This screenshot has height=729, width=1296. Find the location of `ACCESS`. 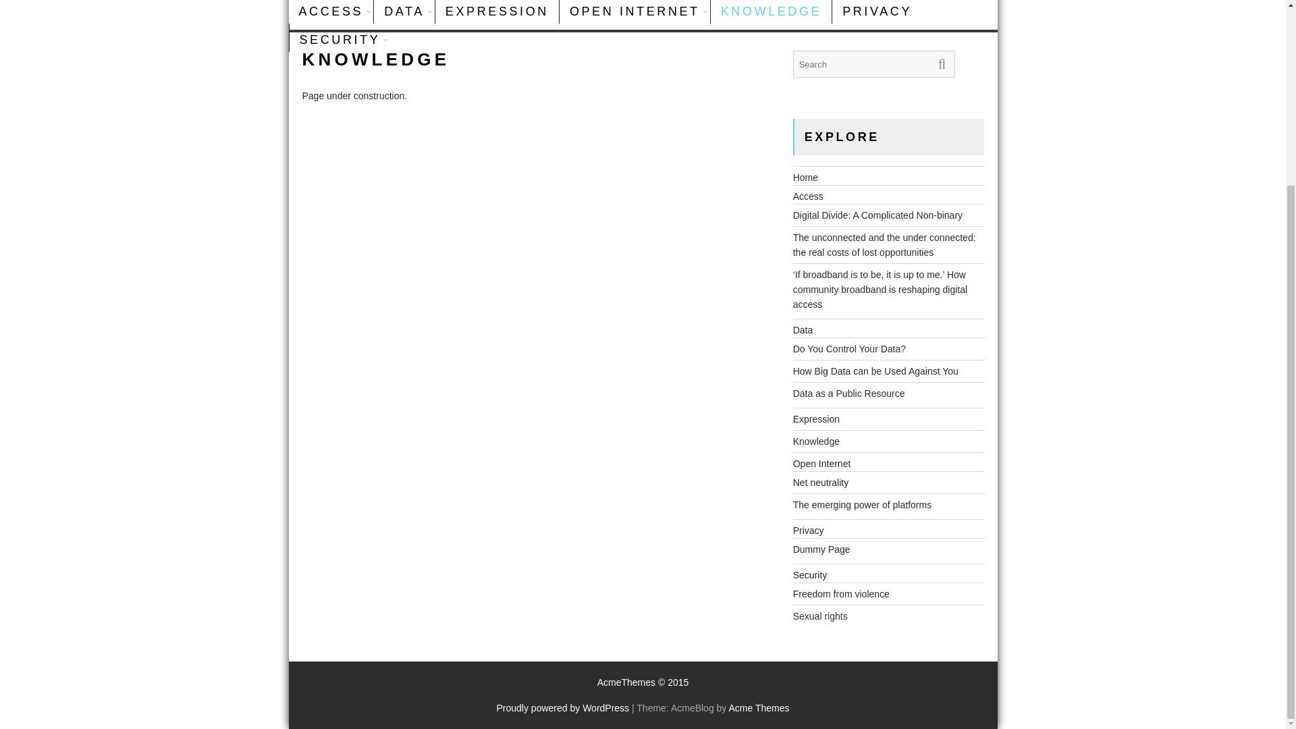

ACCESS is located at coordinates (331, 13).